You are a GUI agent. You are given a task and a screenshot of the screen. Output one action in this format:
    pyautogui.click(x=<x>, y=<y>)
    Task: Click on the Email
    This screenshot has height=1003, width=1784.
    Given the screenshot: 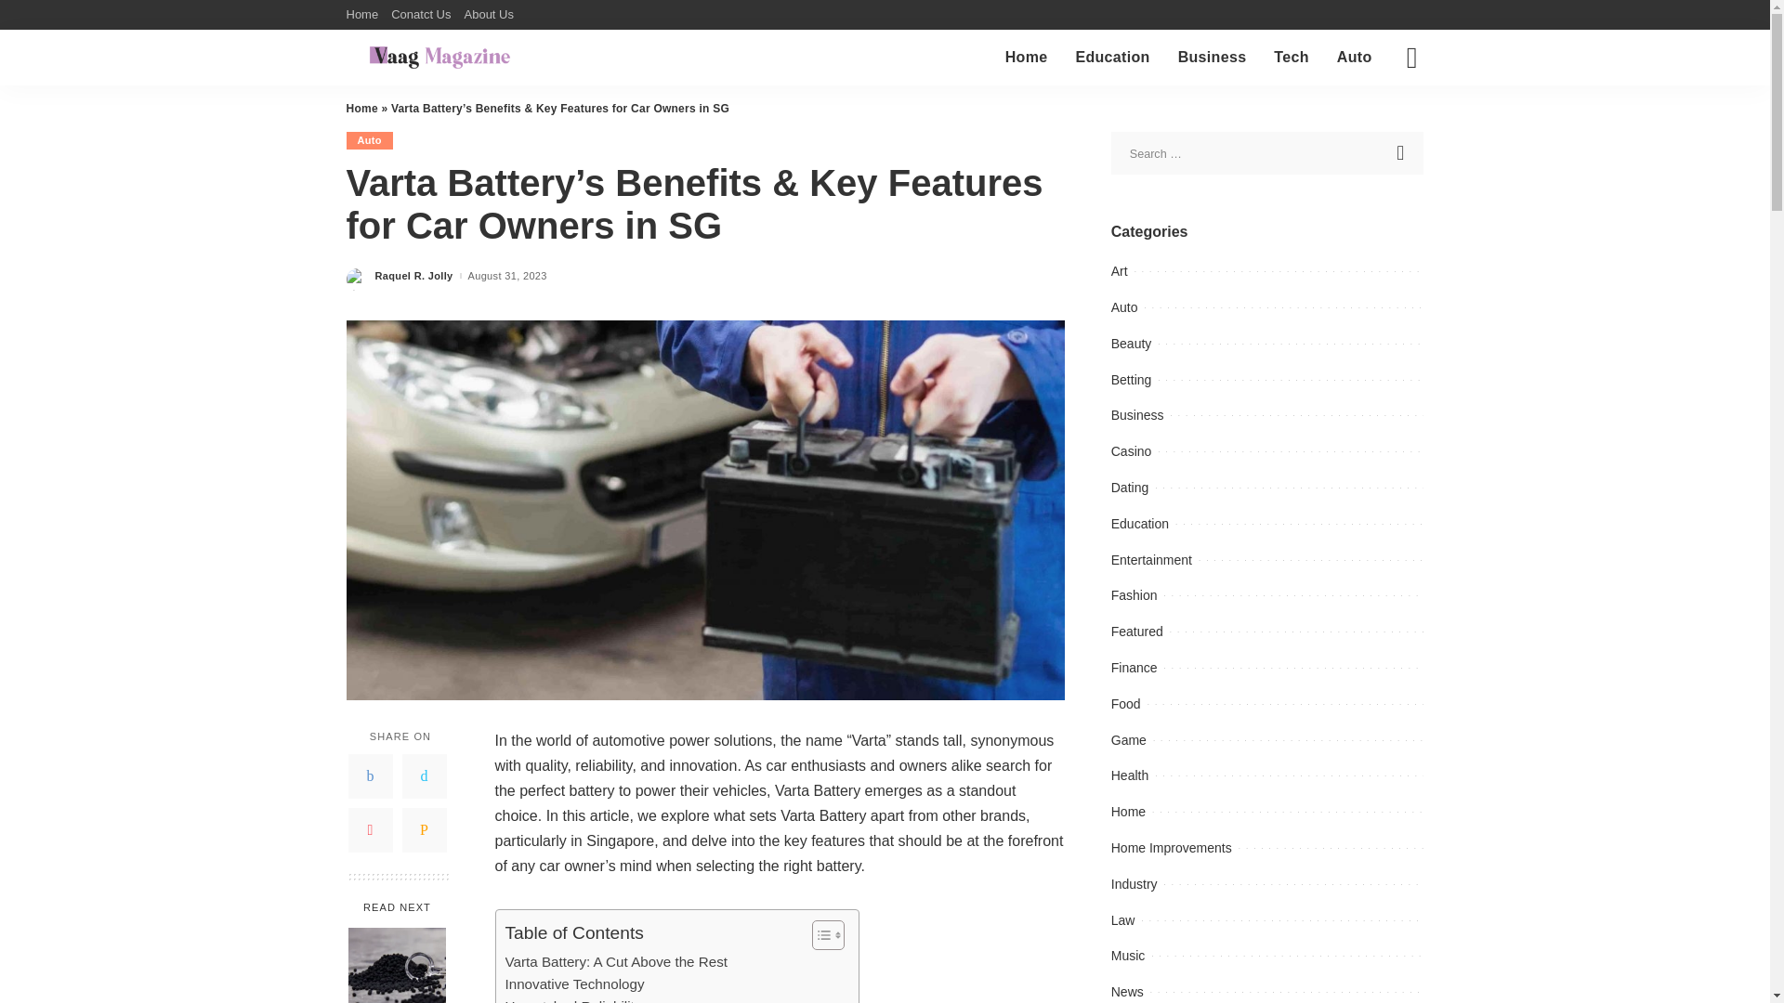 What is the action you would take?
    pyautogui.click(x=424, y=830)
    